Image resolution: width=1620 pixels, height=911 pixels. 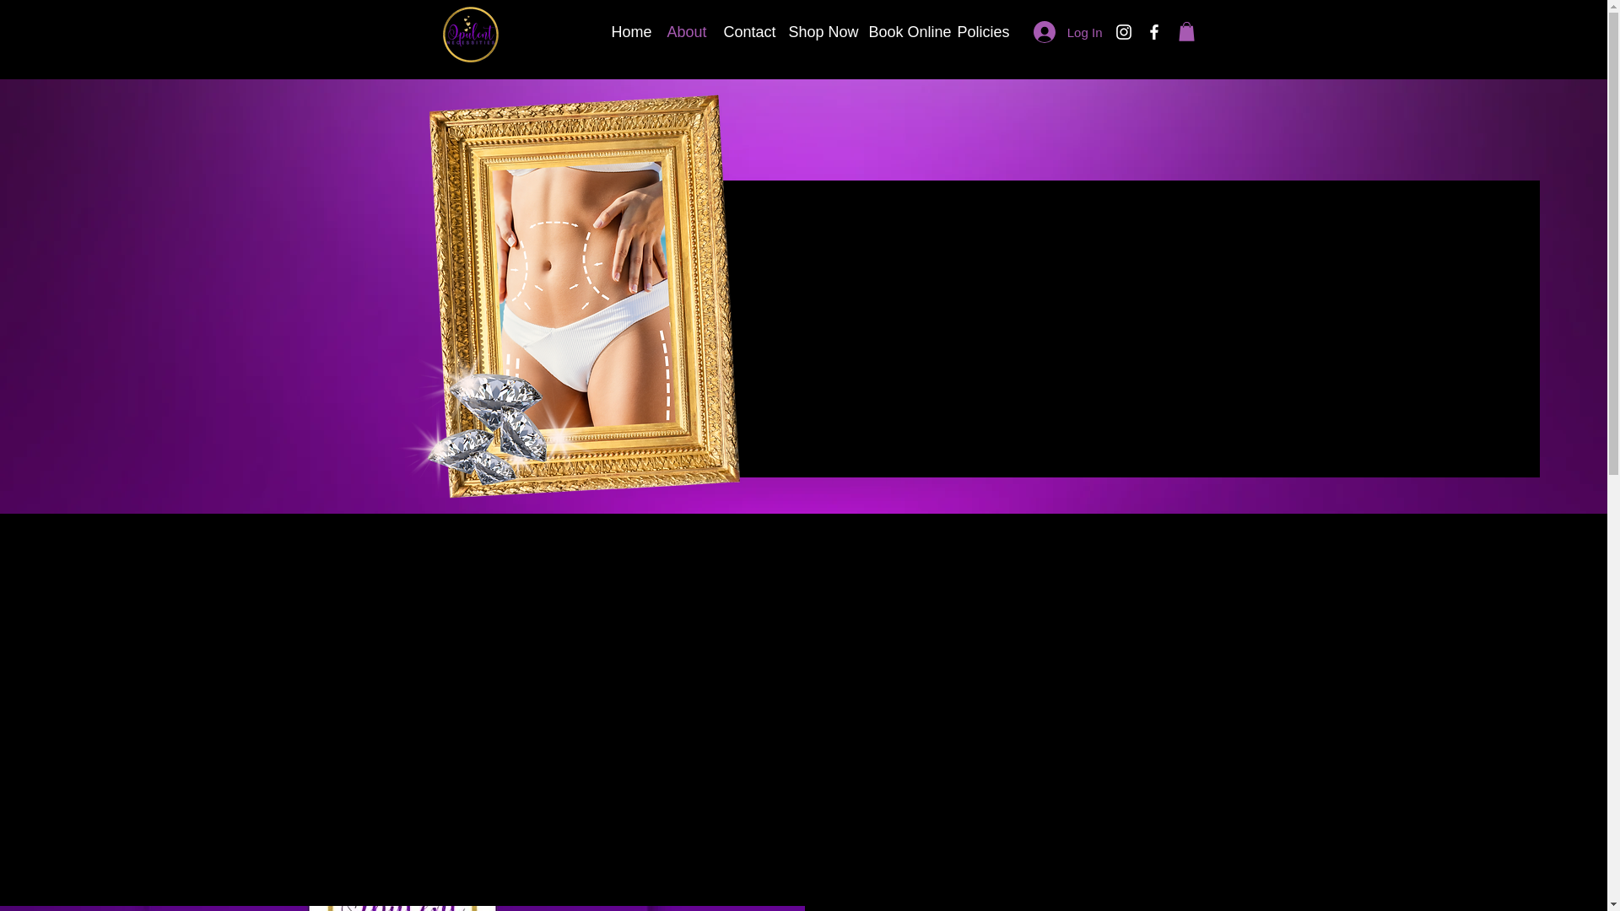 What do you see at coordinates (816, 31) in the screenshot?
I see `Shop Now` at bounding box center [816, 31].